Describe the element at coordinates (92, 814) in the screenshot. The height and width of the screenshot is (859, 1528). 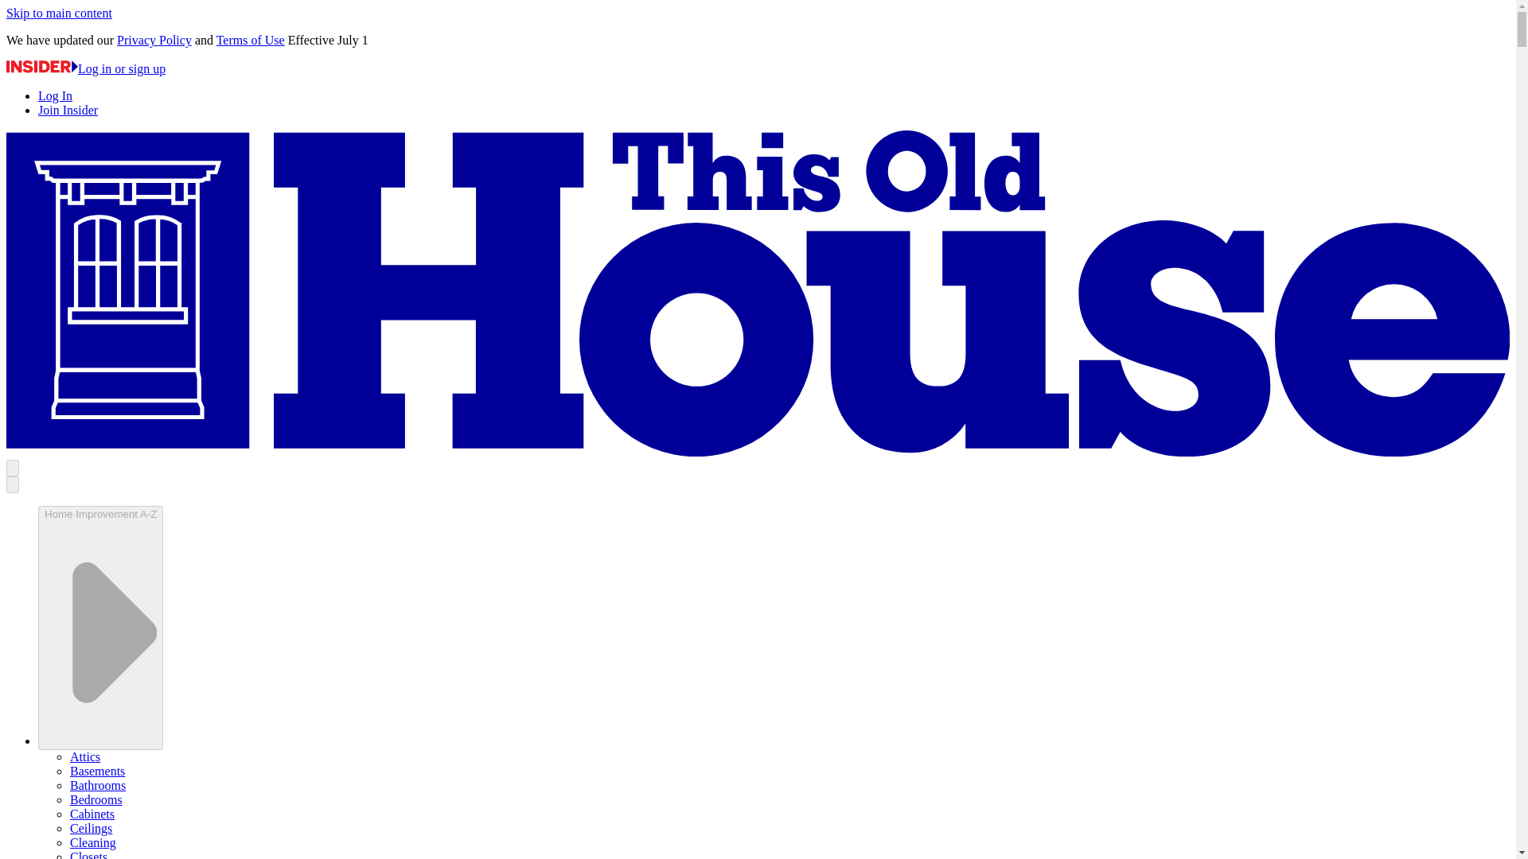
I see `Cabinets` at that location.